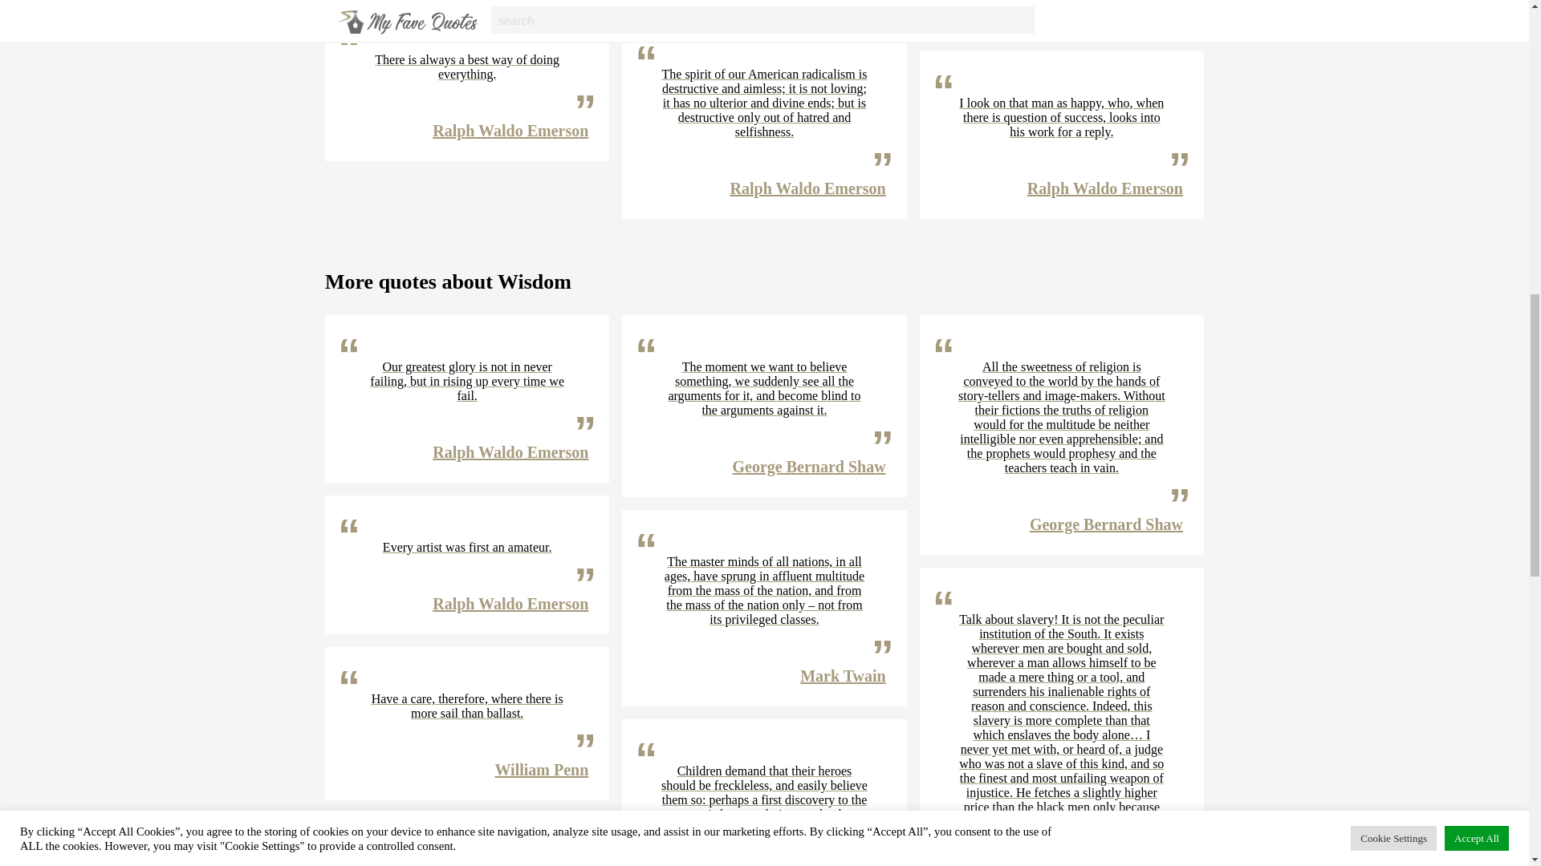 The image size is (1541, 866). I want to click on There is always a best way of doing everything., so click(467, 67).